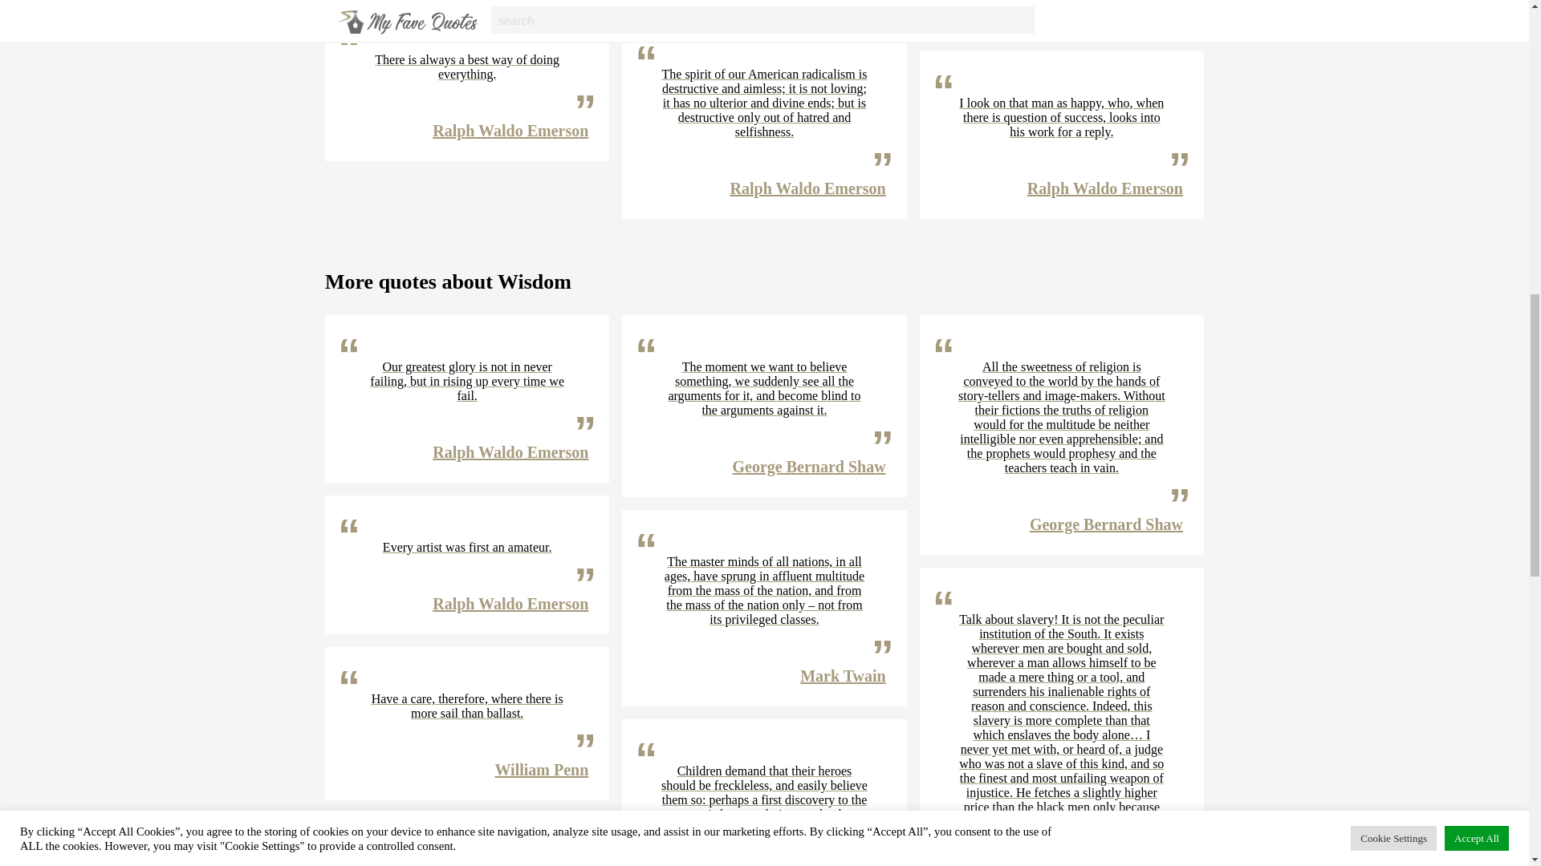 The image size is (1541, 866). I want to click on There is always a best way of doing everything., so click(467, 67).